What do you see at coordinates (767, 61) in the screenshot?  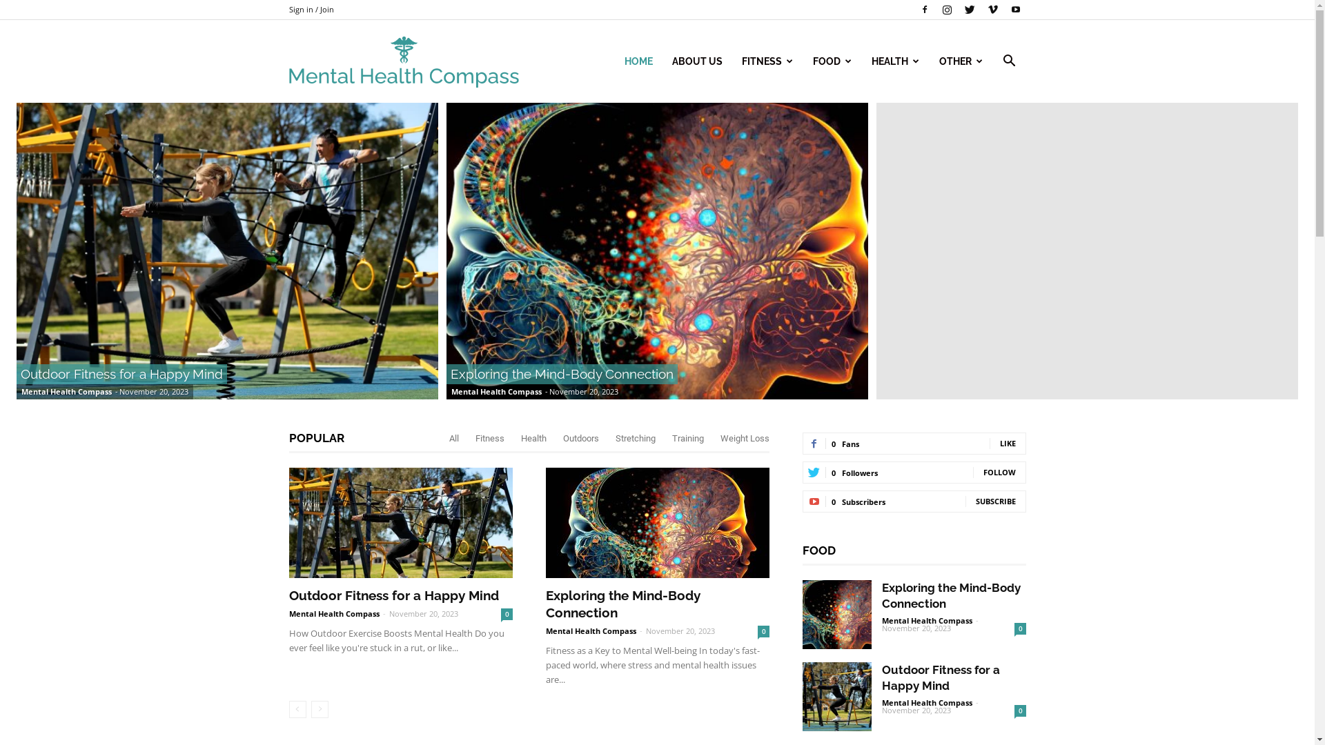 I see `FITNESS` at bounding box center [767, 61].